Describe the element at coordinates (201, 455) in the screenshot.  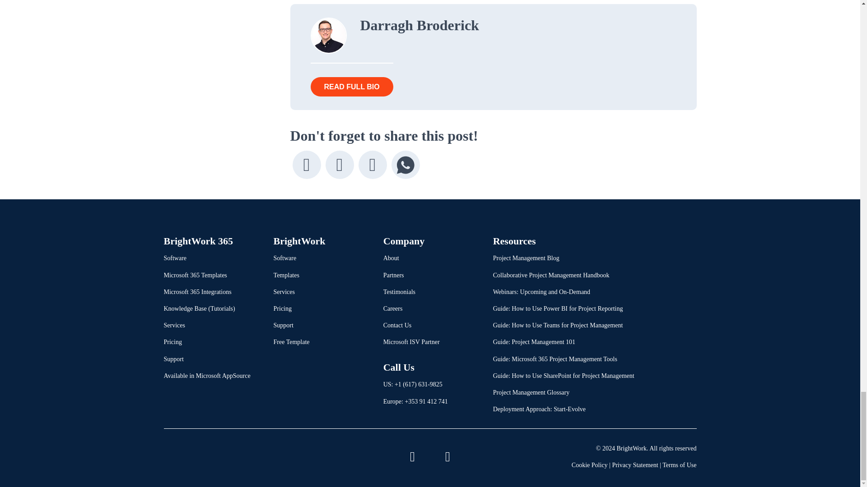
I see `Microsoft-AppSource` at that location.